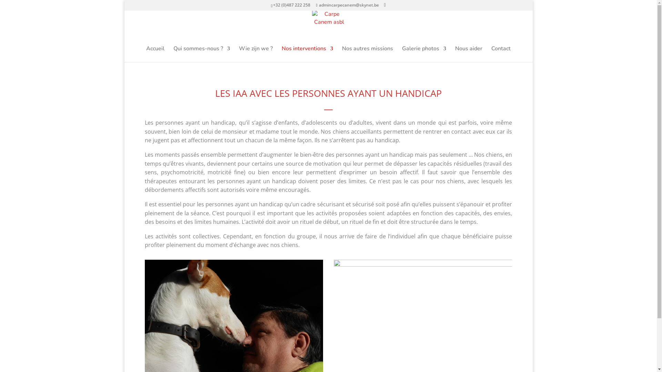  What do you see at coordinates (256, 54) in the screenshot?
I see `Wie zijn we ?` at bounding box center [256, 54].